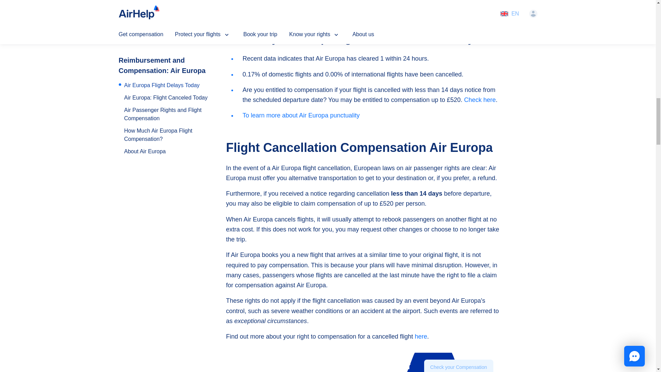 The height and width of the screenshot is (372, 661). What do you see at coordinates (421, 336) in the screenshot?
I see `here` at bounding box center [421, 336].